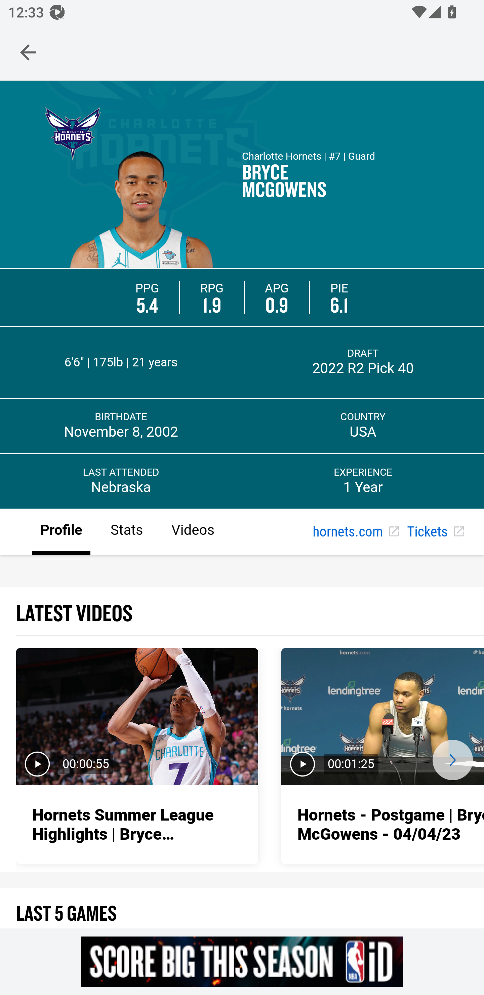 This screenshot has width=484, height=995. Describe the element at coordinates (356, 532) in the screenshot. I see `hornets.com` at that location.